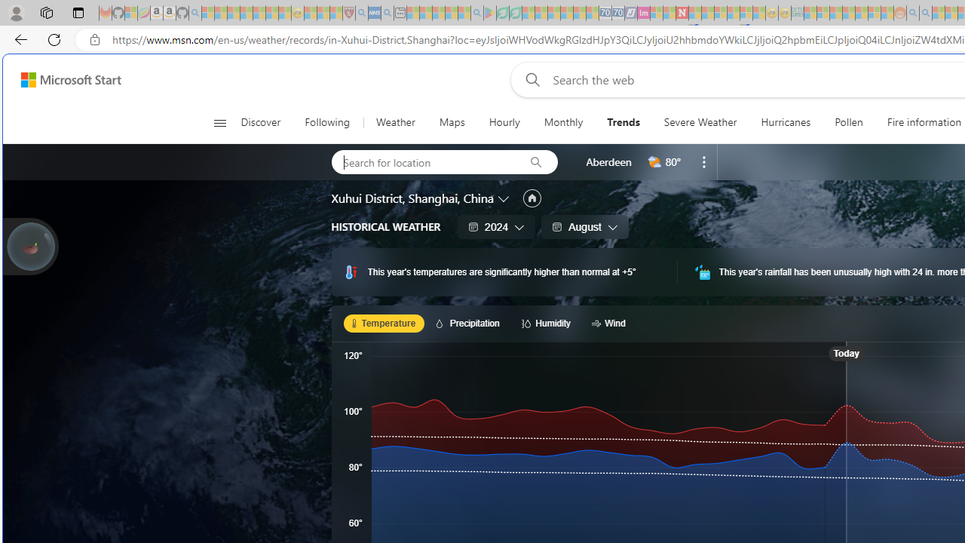 Image resolution: width=965 pixels, height=543 pixels. What do you see at coordinates (704, 161) in the screenshot?
I see `Remove location` at bounding box center [704, 161].